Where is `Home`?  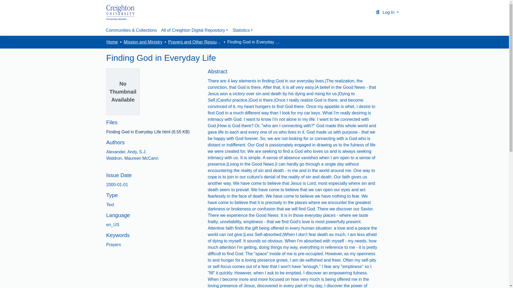 Home is located at coordinates (112, 42).